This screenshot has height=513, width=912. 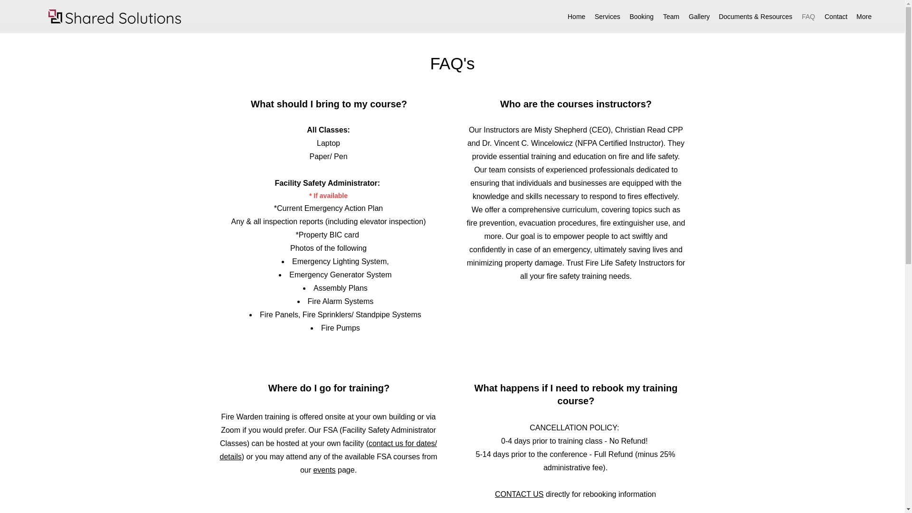 What do you see at coordinates (836, 17) in the screenshot?
I see `Contact` at bounding box center [836, 17].